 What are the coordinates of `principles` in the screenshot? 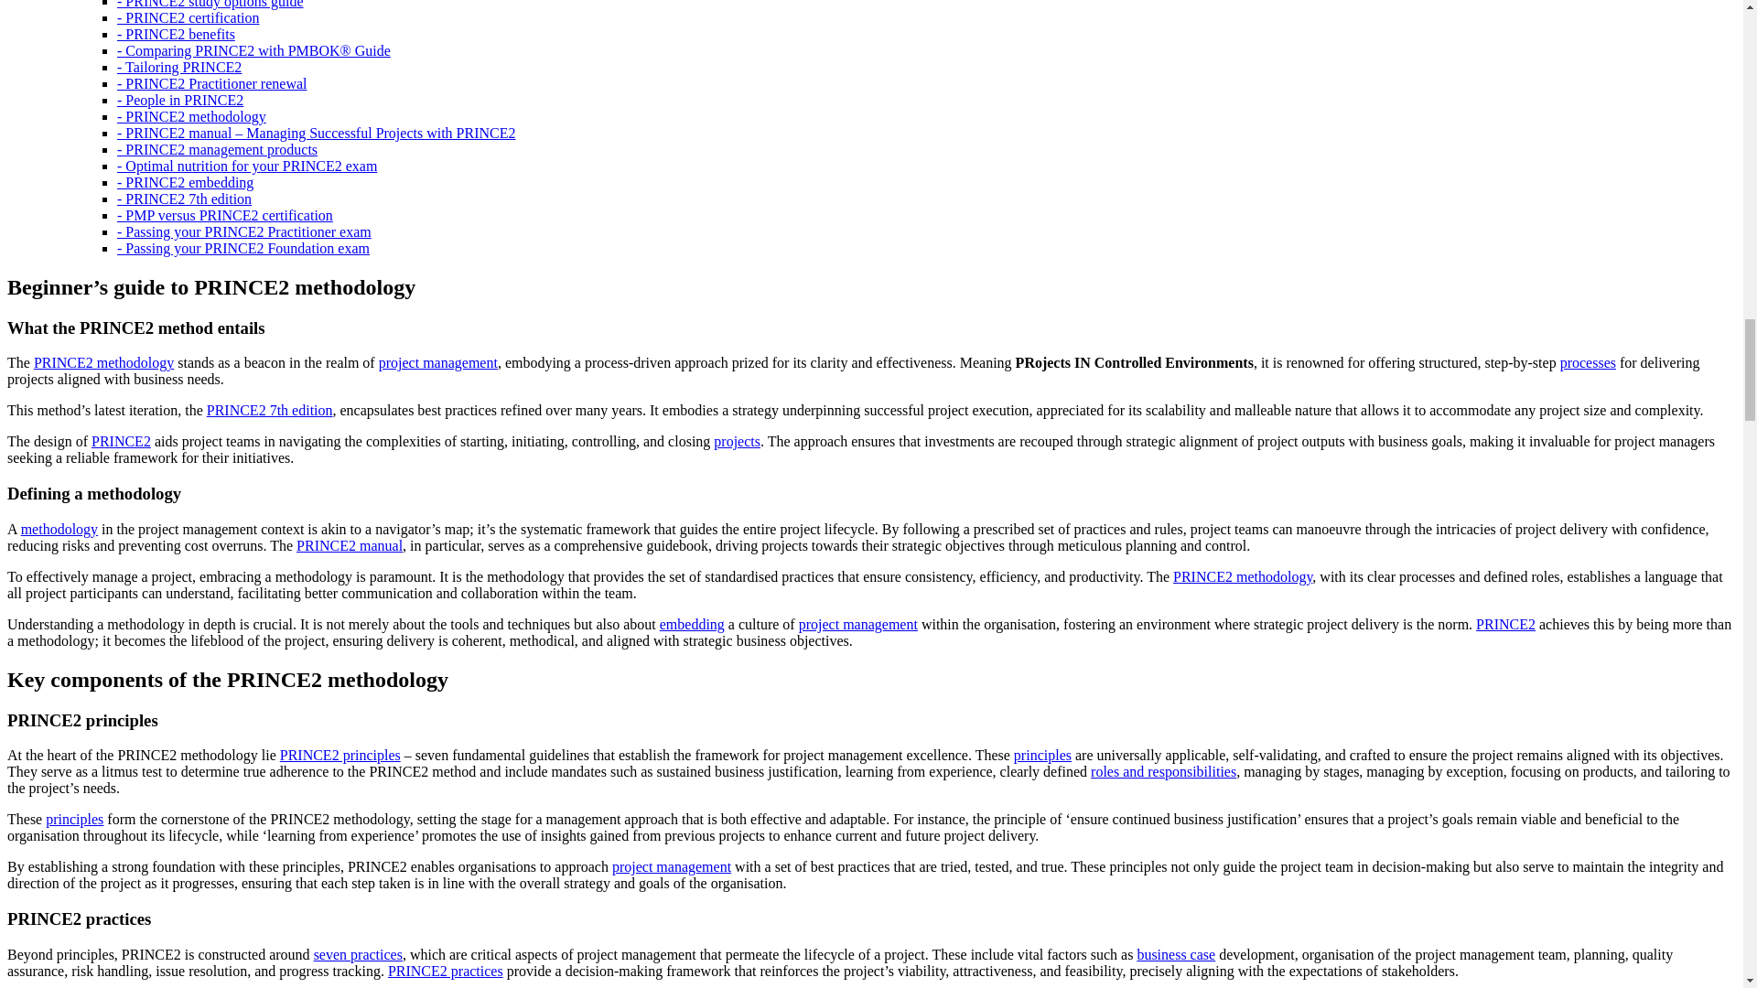 It's located at (1042, 754).